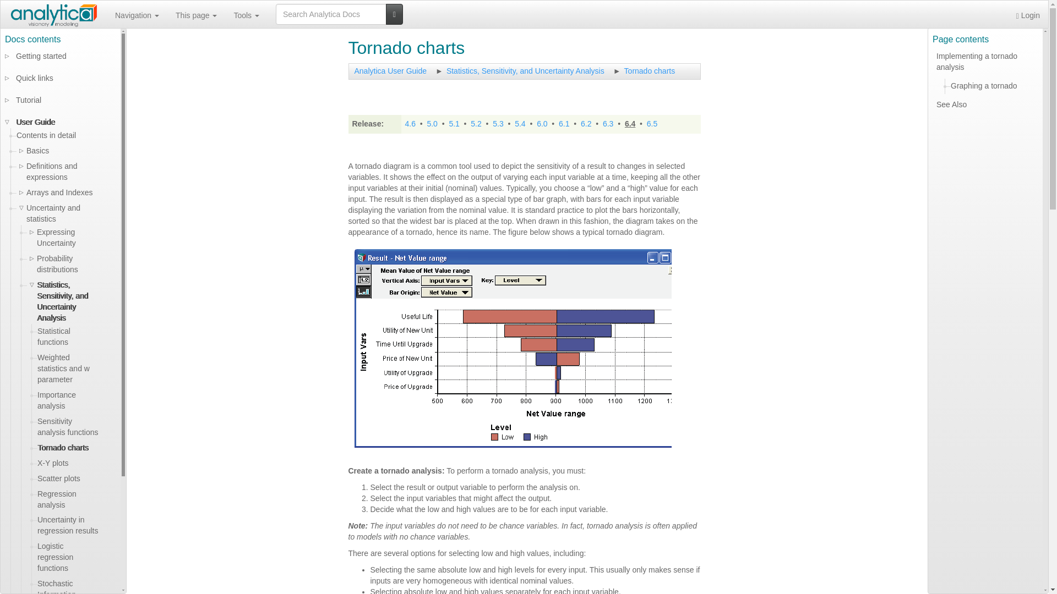 This screenshot has height=594, width=1057. What do you see at coordinates (564, 124) in the screenshot?
I see `6.1` at bounding box center [564, 124].